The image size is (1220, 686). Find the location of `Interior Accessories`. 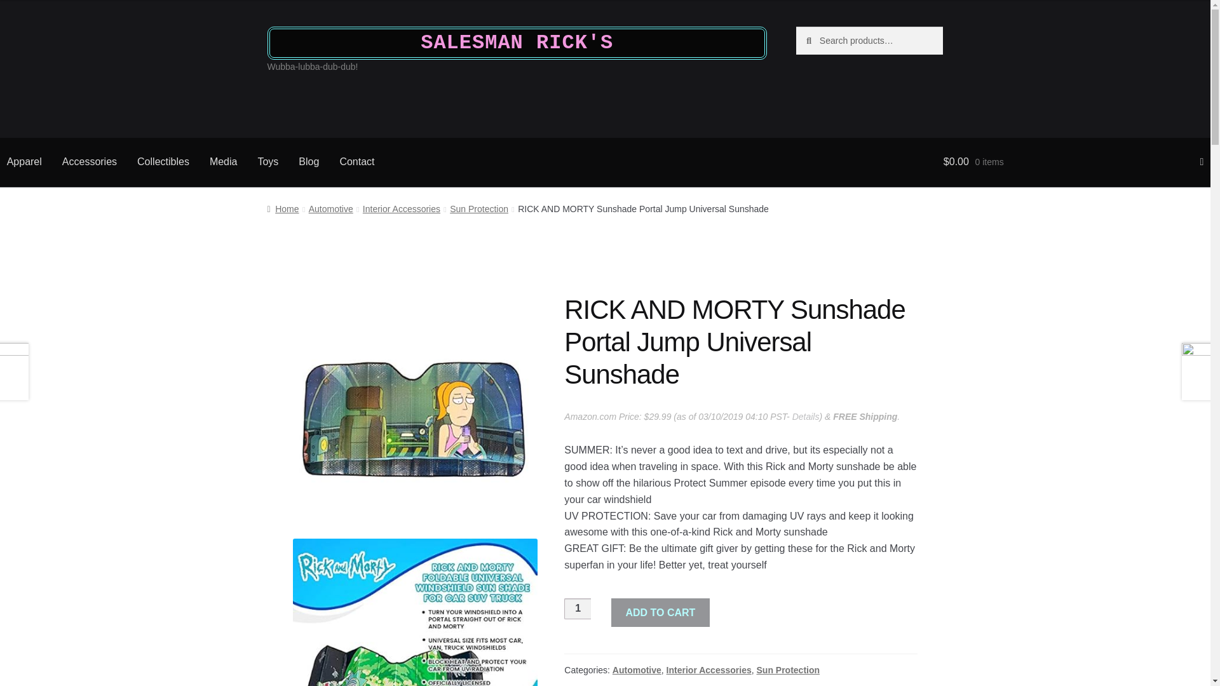

Interior Accessories is located at coordinates (708, 669).